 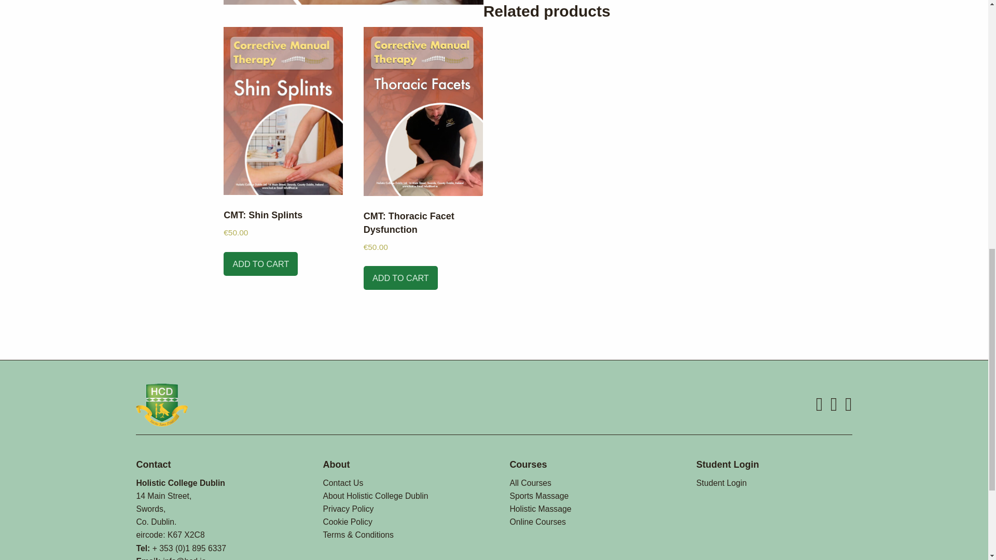 What do you see at coordinates (376, 496) in the screenshot?
I see `About Holistic College Dublin` at bounding box center [376, 496].